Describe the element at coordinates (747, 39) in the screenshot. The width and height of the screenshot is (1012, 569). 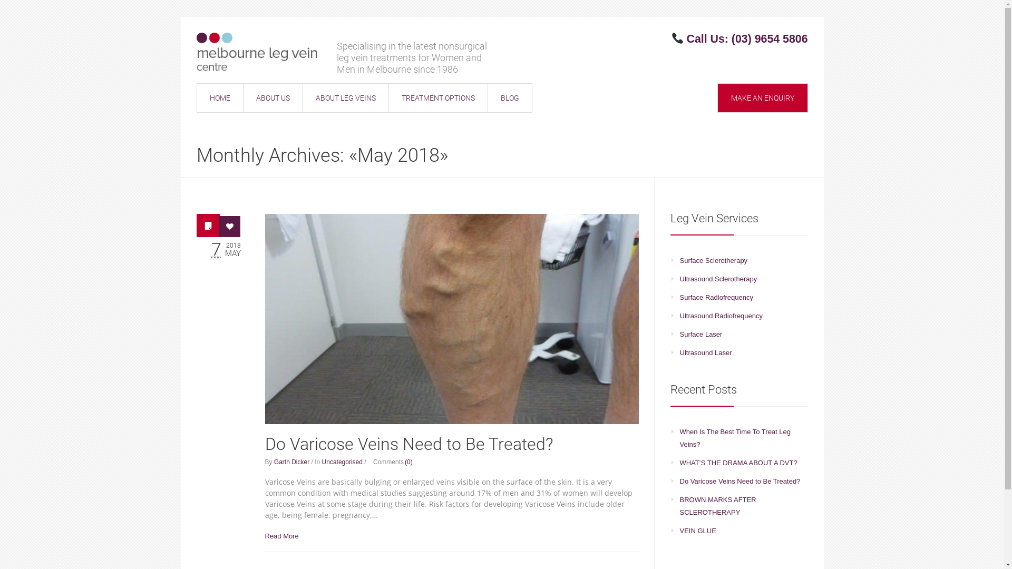
I see `Call Us: (03) 9654 5806` at that location.